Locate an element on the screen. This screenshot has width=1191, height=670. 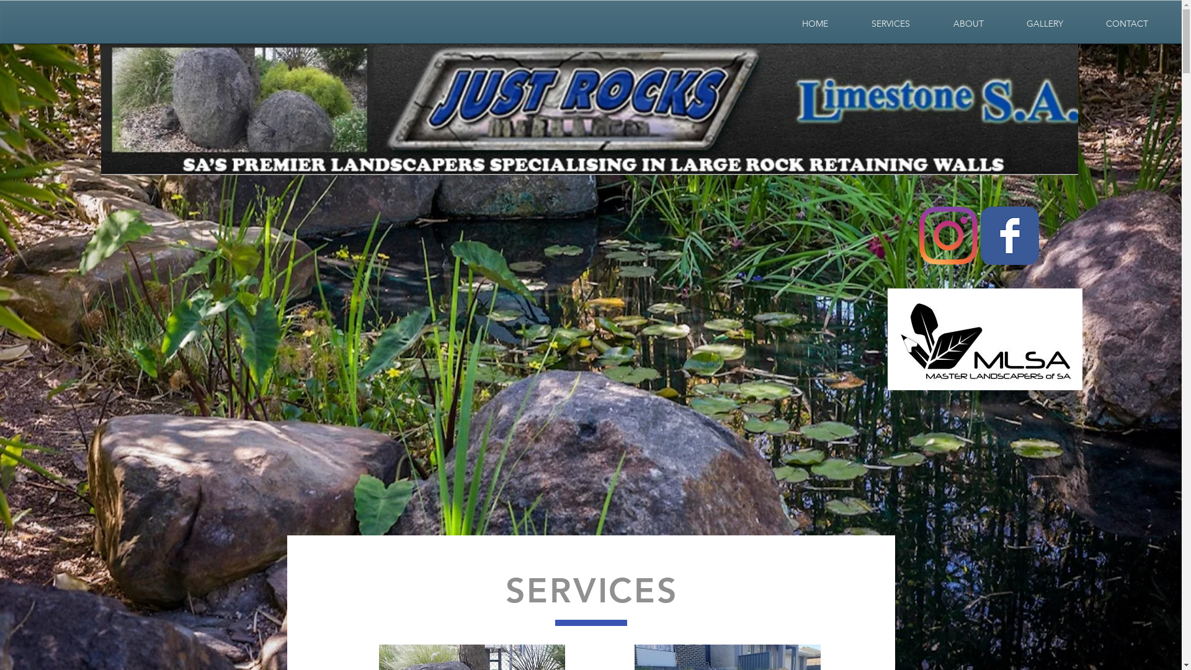
CONTACT is located at coordinates (1126, 24).